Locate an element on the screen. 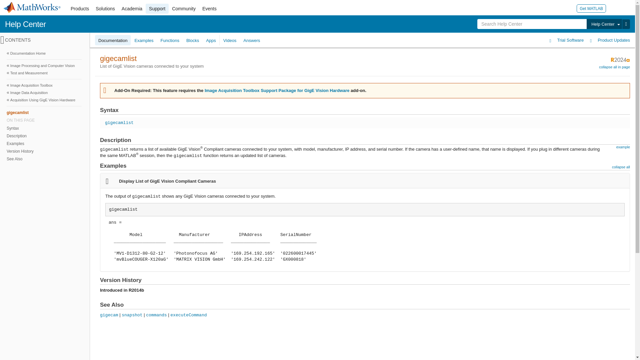 The image size is (640, 360). Help Center is located at coordinates (604, 24).